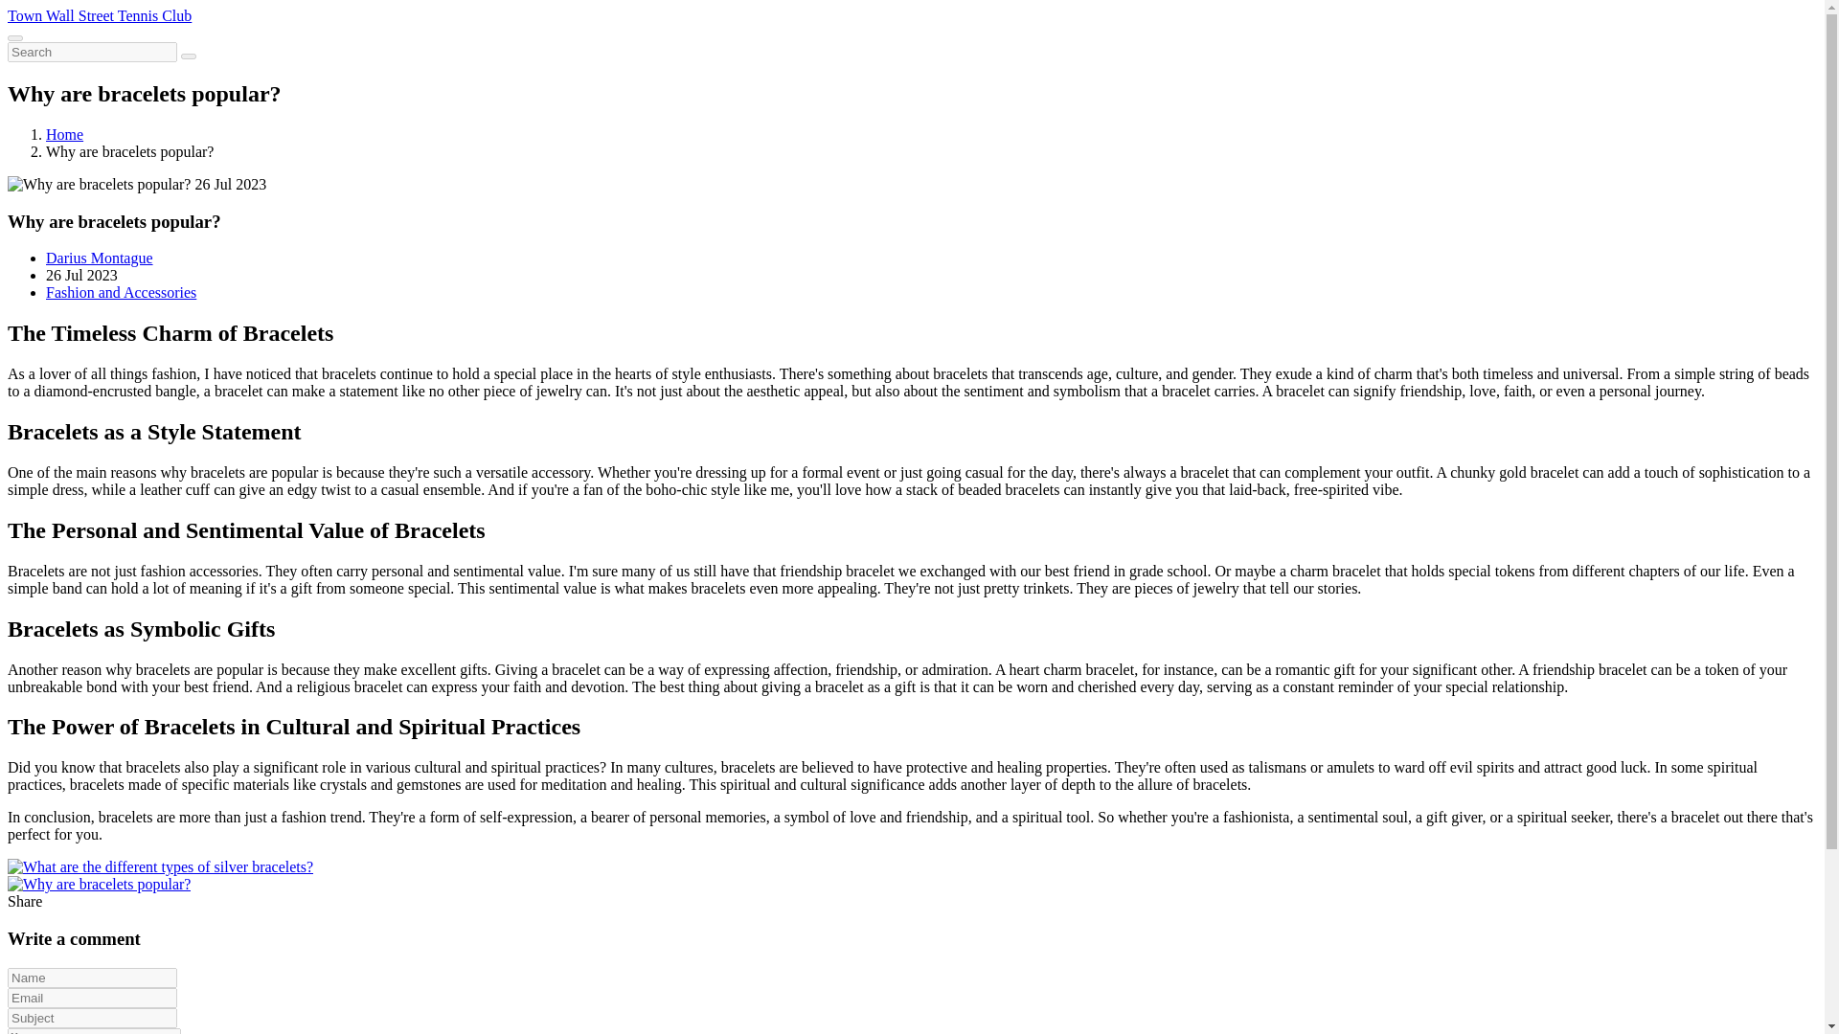 This screenshot has height=1034, width=1839. Describe the element at coordinates (64, 134) in the screenshot. I see `Home` at that location.